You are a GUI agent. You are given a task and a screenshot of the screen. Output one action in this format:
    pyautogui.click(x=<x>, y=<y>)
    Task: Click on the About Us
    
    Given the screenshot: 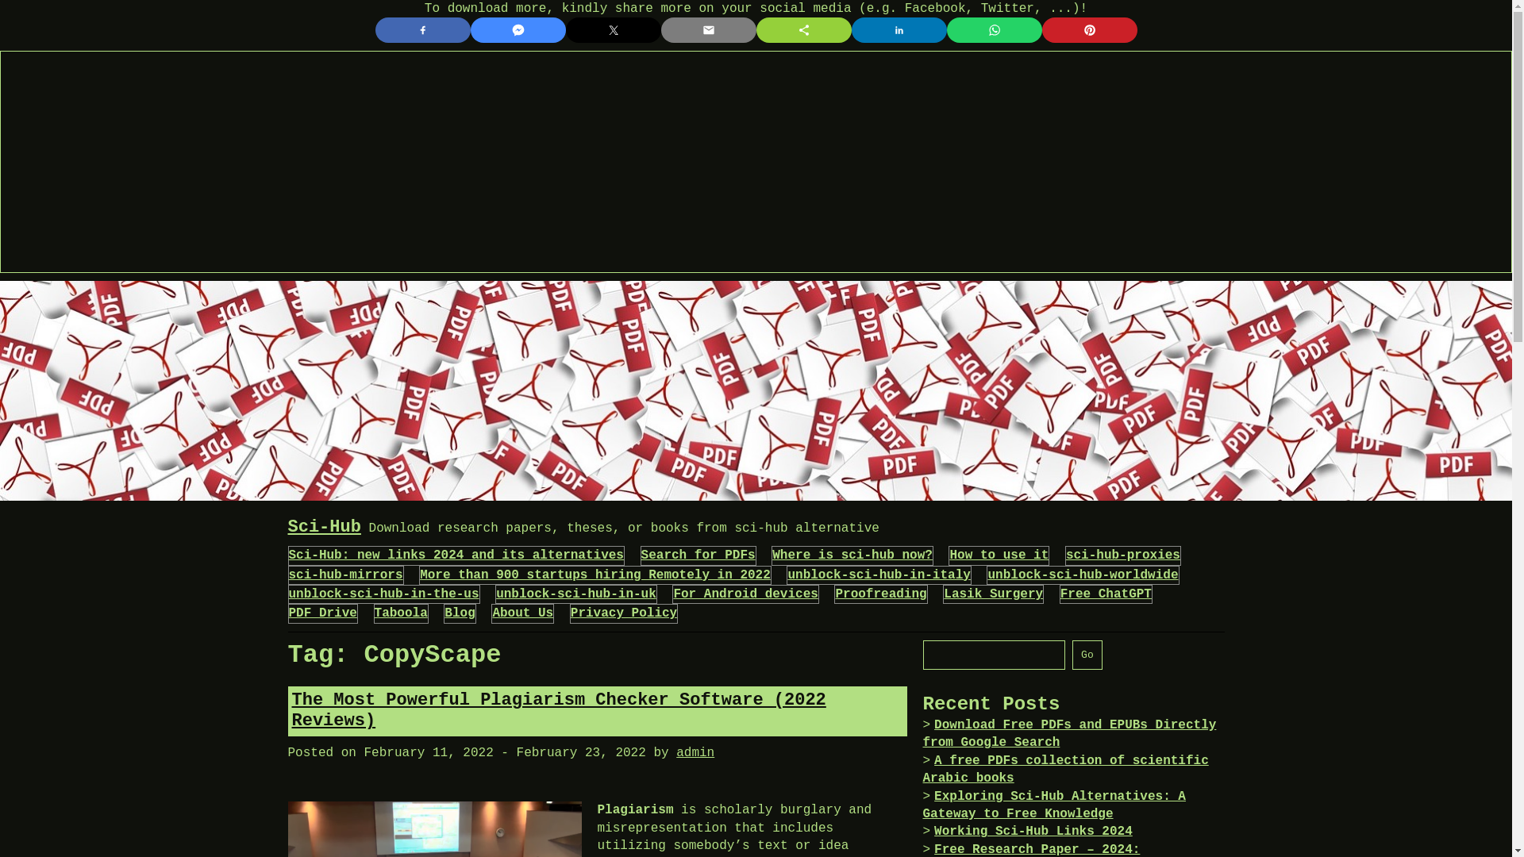 What is the action you would take?
    pyautogui.click(x=522, y=613)
    